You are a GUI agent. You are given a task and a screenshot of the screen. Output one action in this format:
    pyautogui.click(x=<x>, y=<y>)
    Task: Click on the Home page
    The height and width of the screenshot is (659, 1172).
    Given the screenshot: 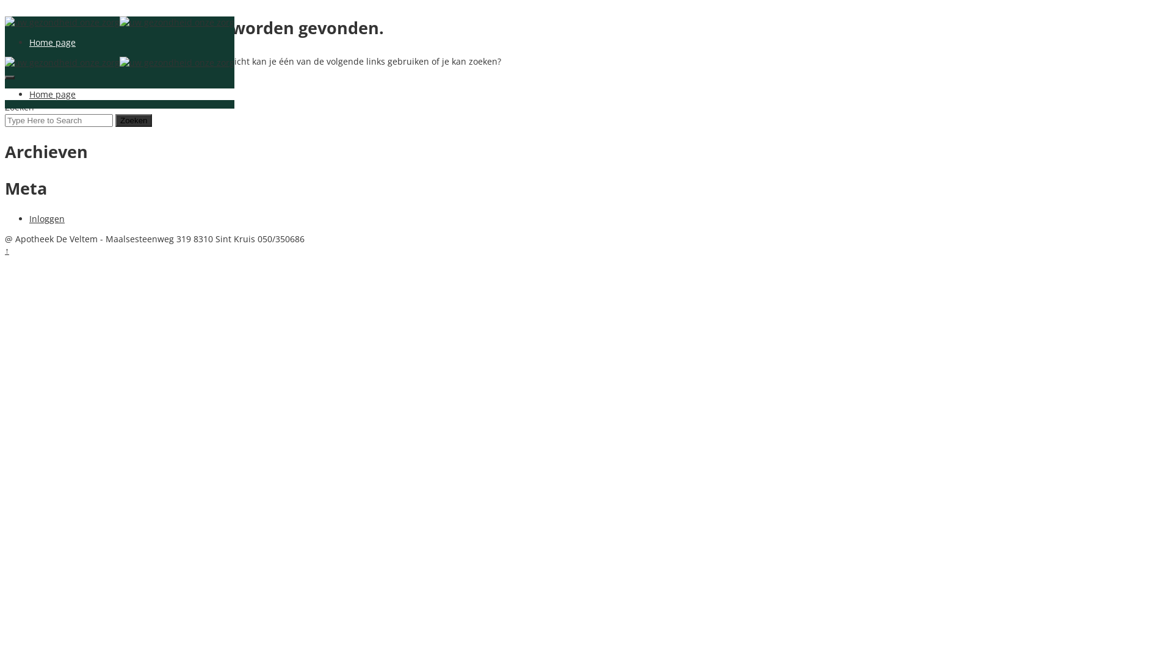 What is the action you would take?
    pyautogui.click(x=52, y=94)
    